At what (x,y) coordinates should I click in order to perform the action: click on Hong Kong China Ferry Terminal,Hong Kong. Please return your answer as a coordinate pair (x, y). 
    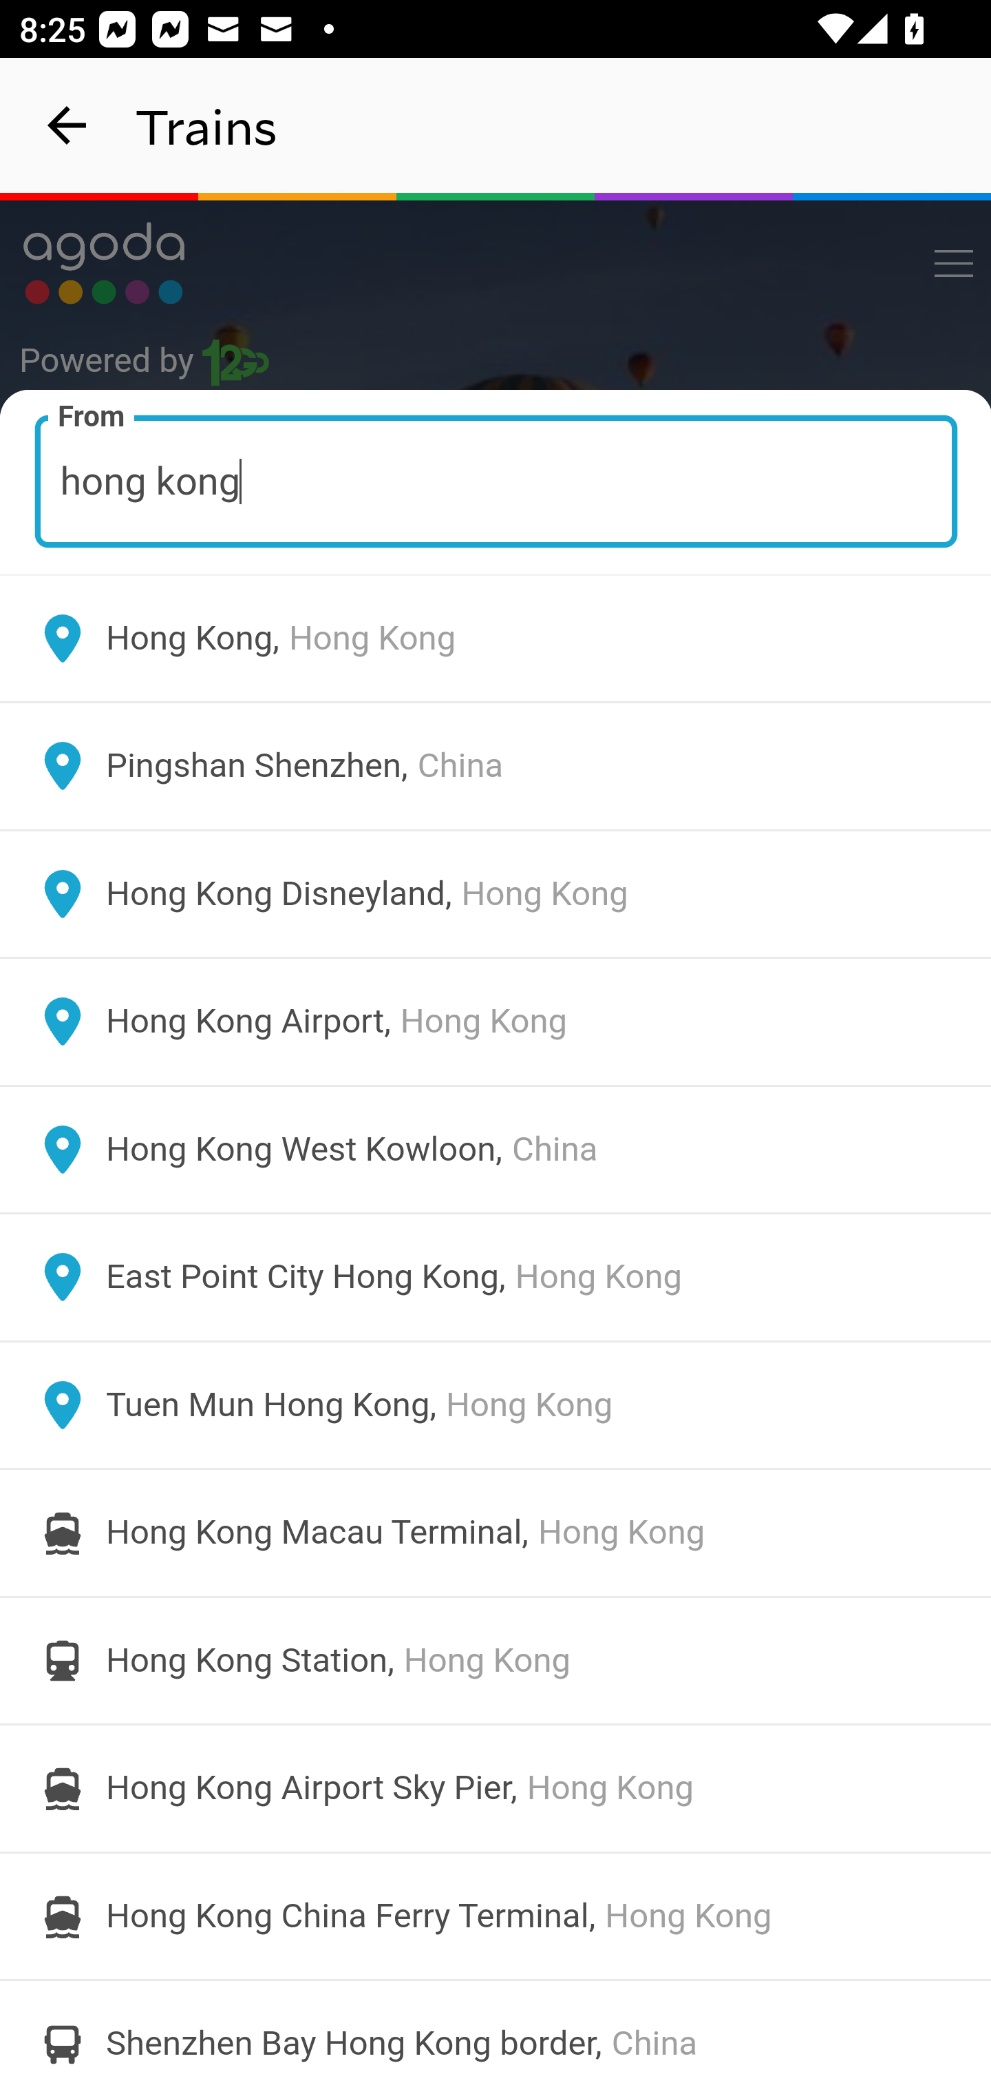
    Looking at the image, I should click on (495, 1916).